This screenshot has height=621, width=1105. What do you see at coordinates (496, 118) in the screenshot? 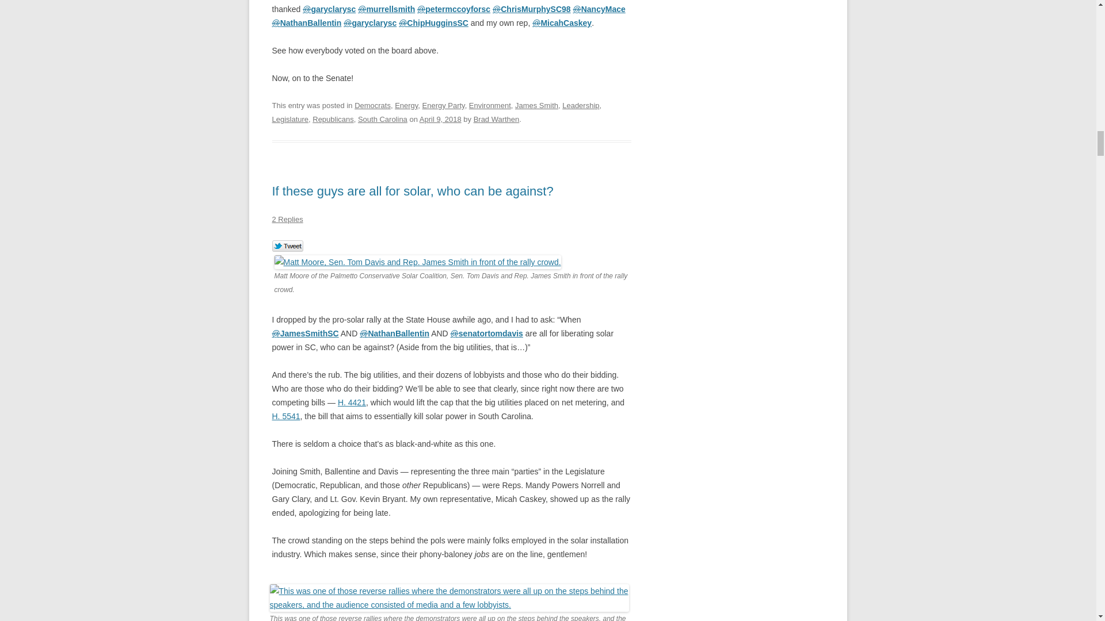
I see `View all posts by Brad Warthen` at bounding box center [496, 118].